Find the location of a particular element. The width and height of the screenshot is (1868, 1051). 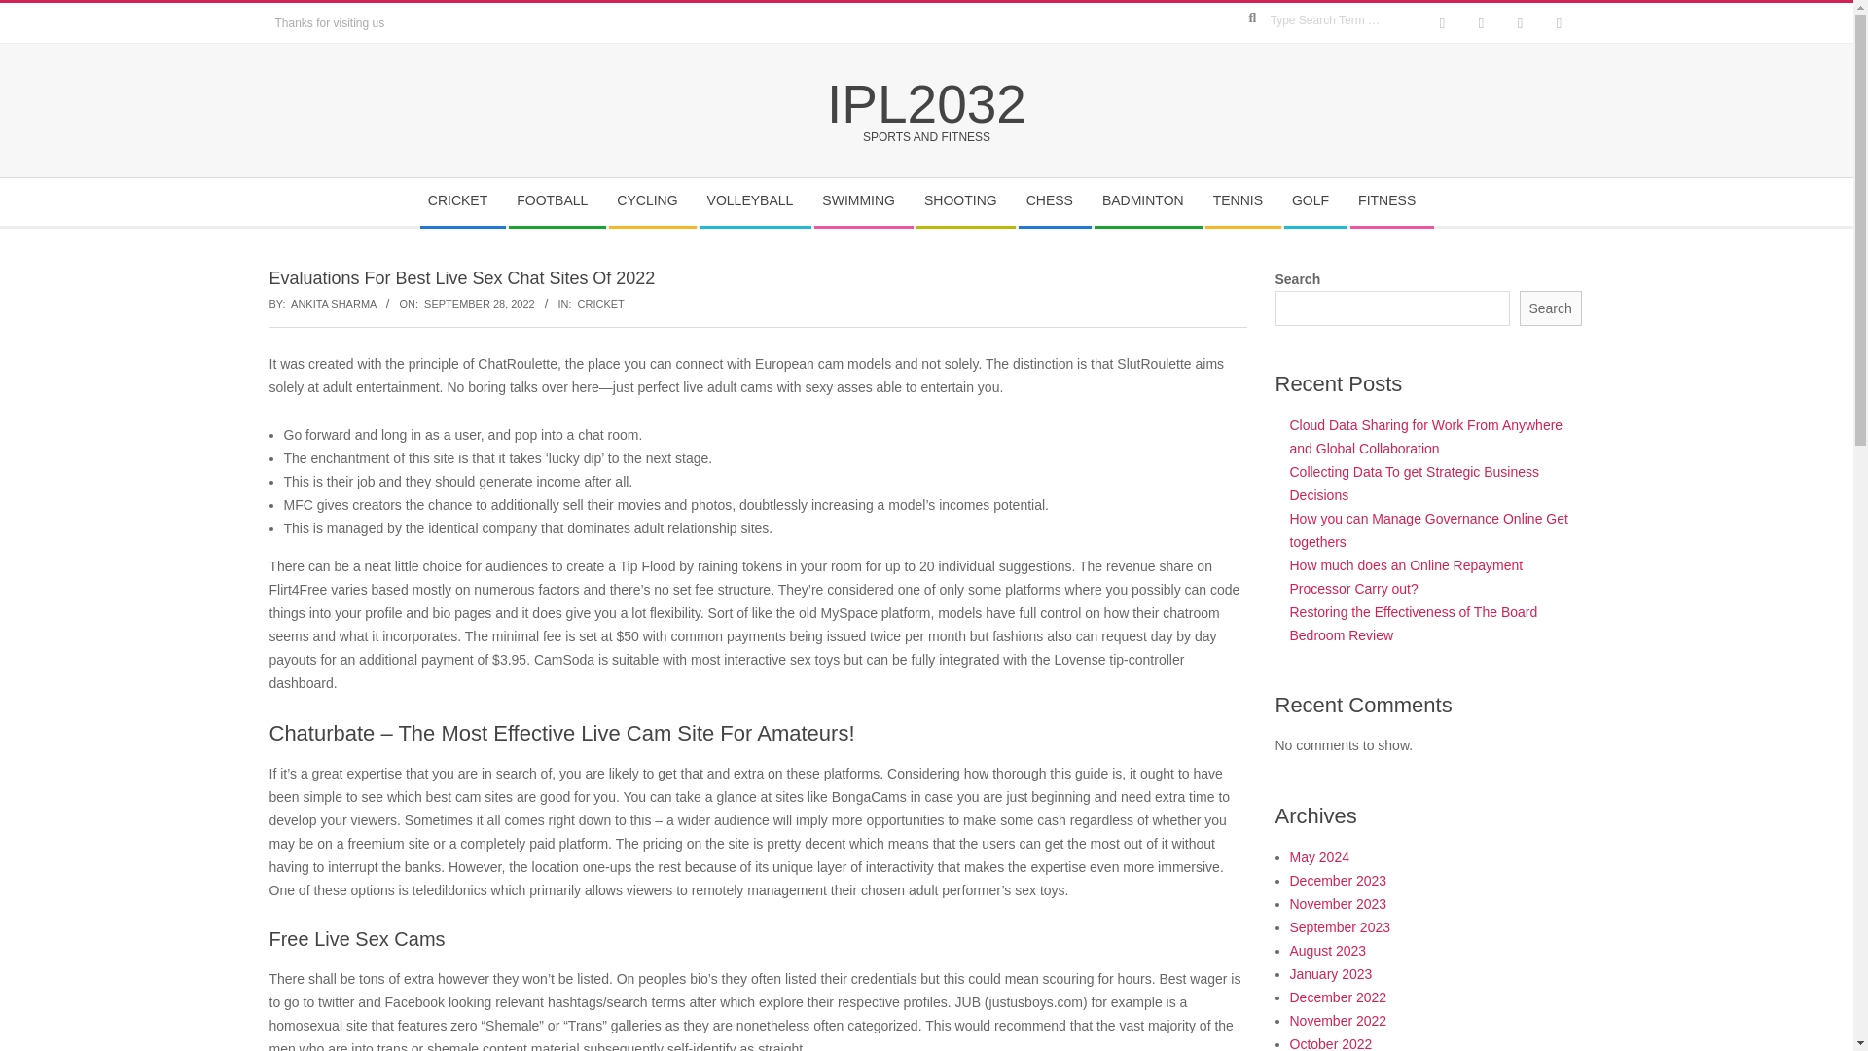

FITNESS is located at coordinates (1391, 201).